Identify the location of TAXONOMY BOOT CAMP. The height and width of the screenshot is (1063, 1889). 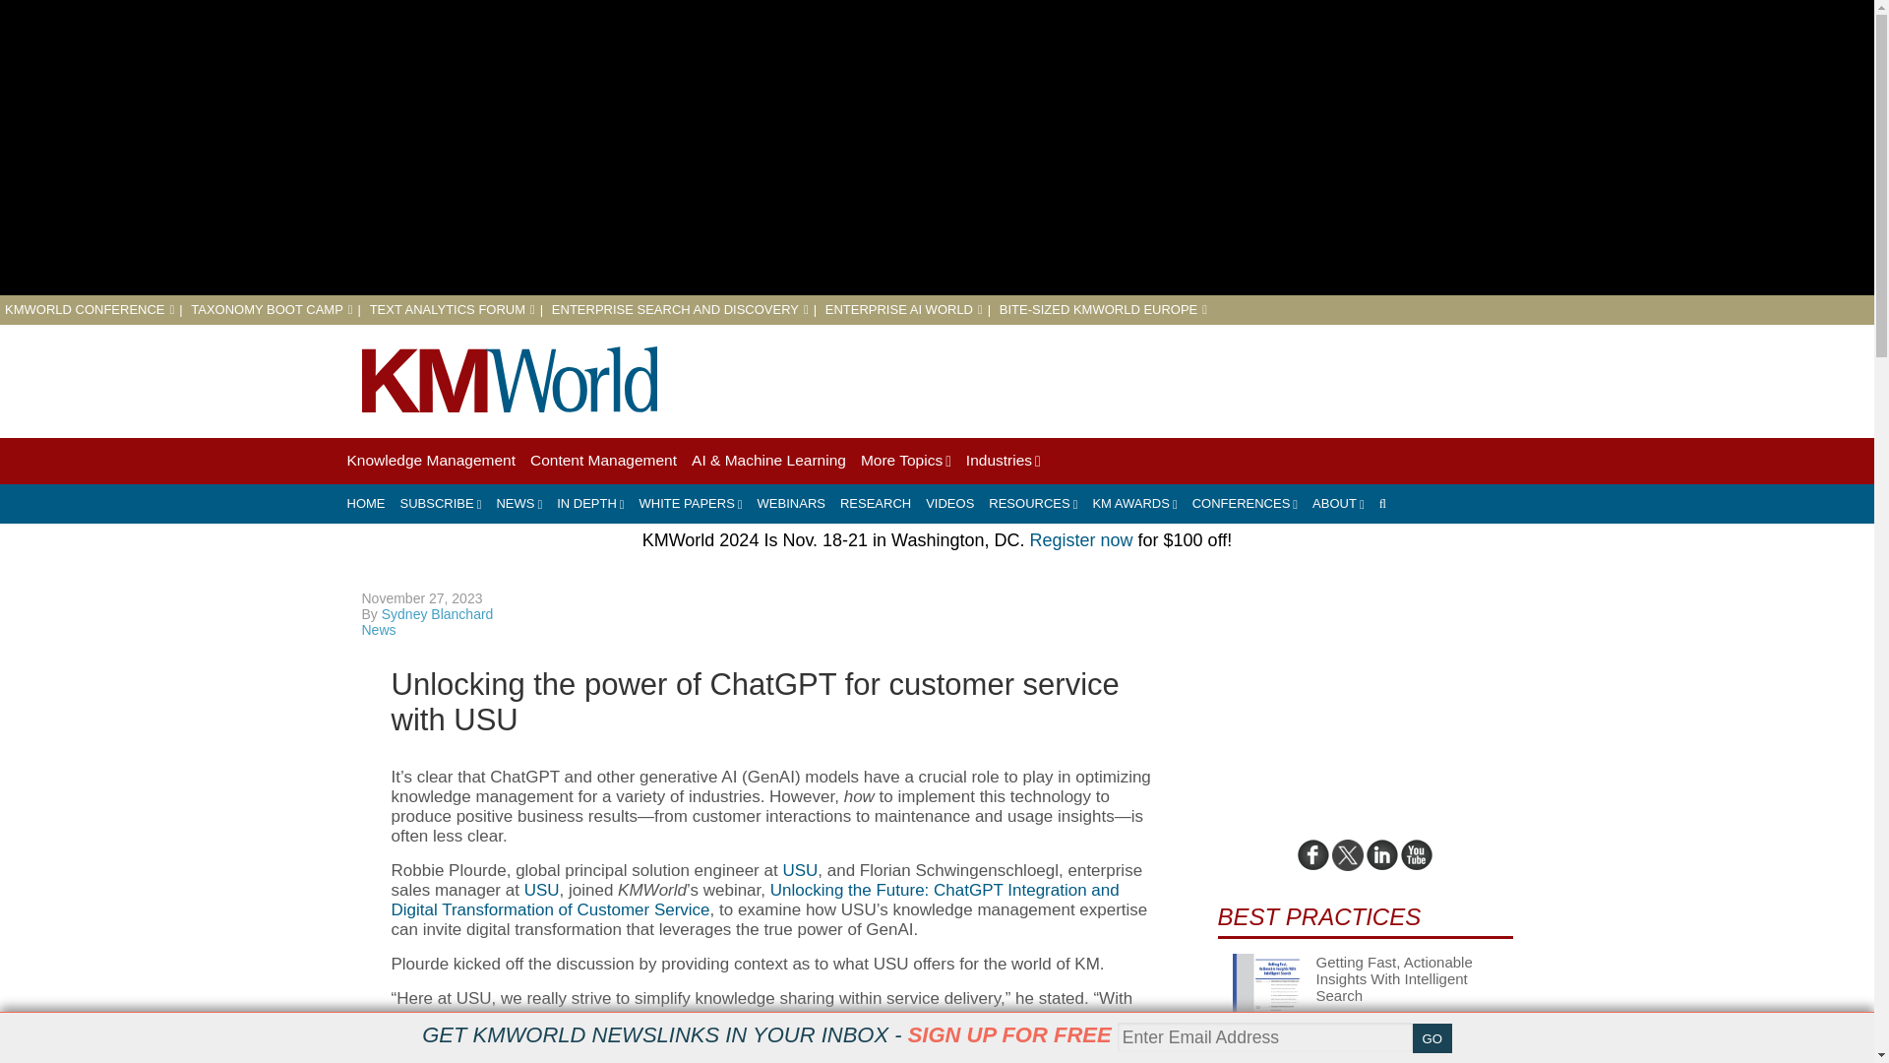
(271, 309).